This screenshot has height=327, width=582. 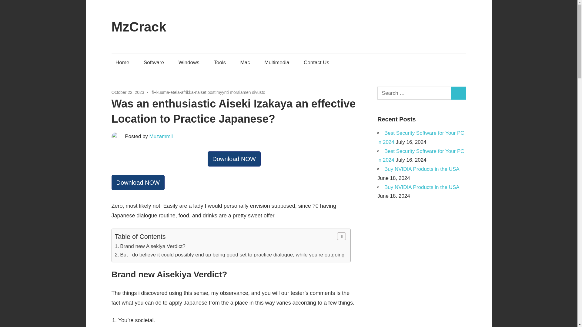 I want to click on Muzammil, so click(x=161, y=136).